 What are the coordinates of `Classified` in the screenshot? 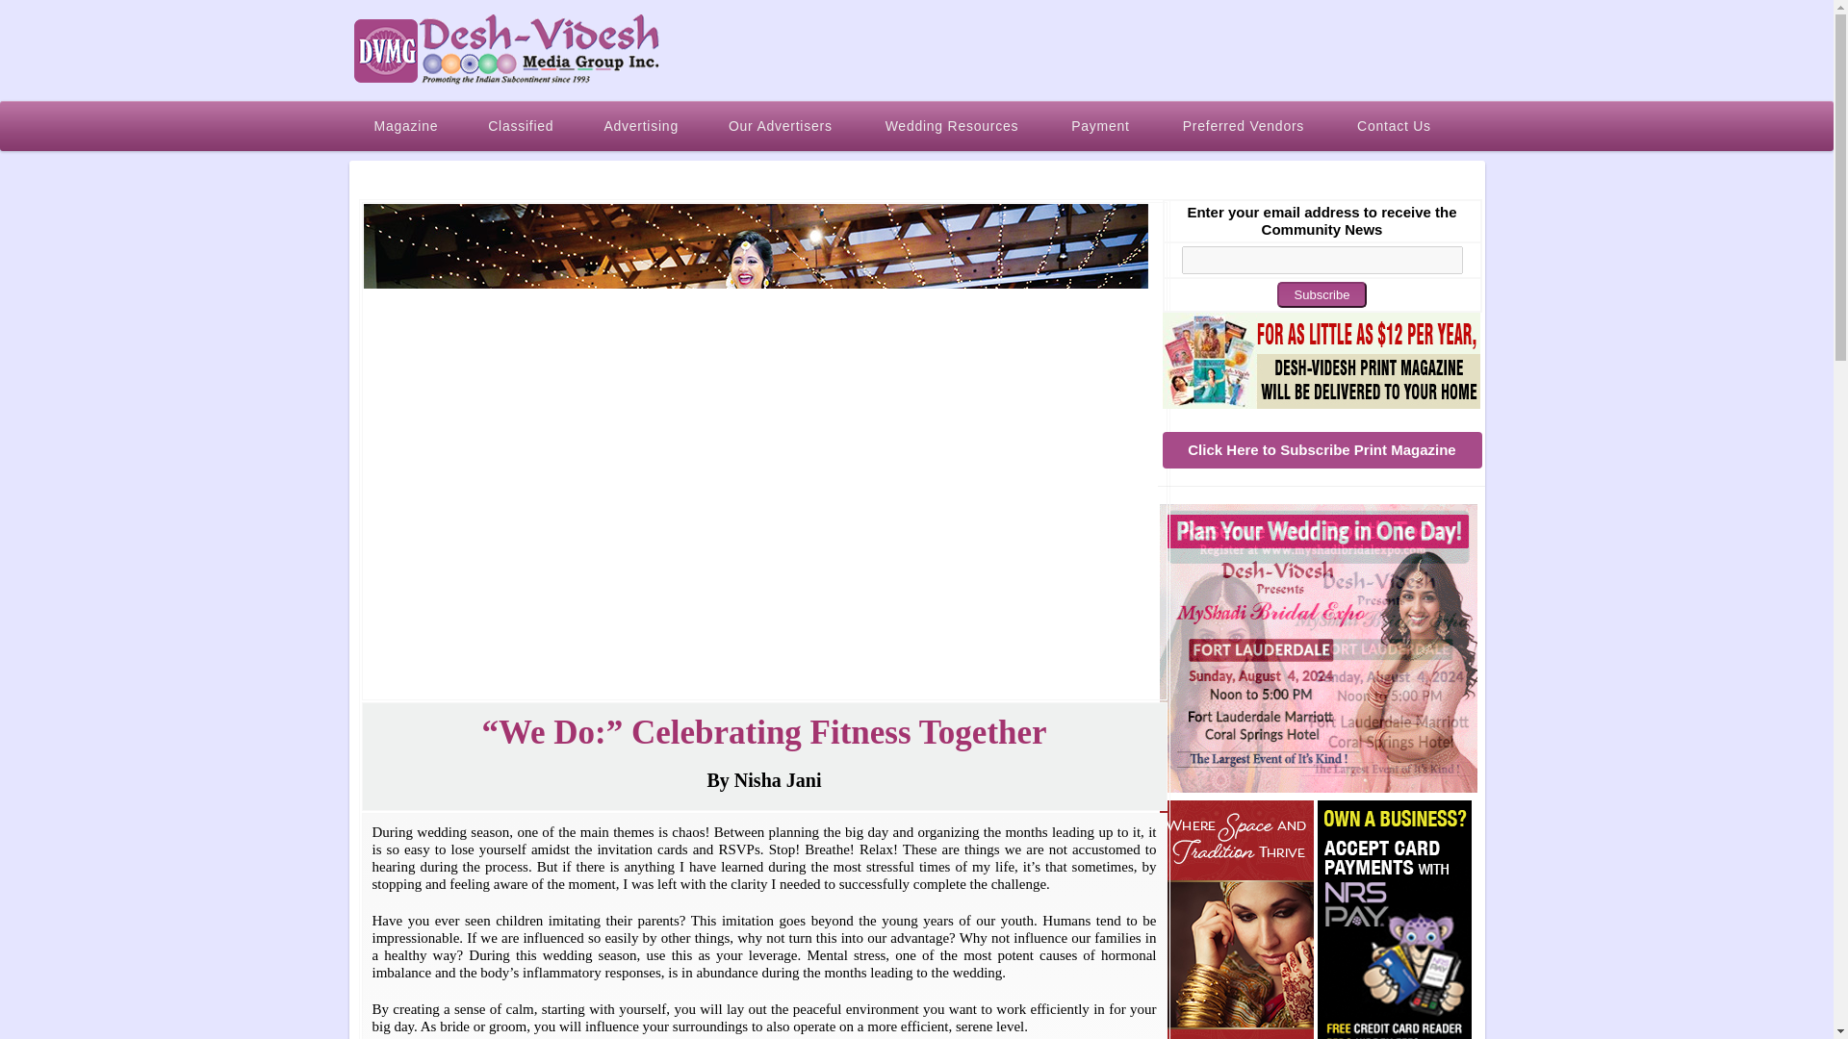 It's located at (520, 125).